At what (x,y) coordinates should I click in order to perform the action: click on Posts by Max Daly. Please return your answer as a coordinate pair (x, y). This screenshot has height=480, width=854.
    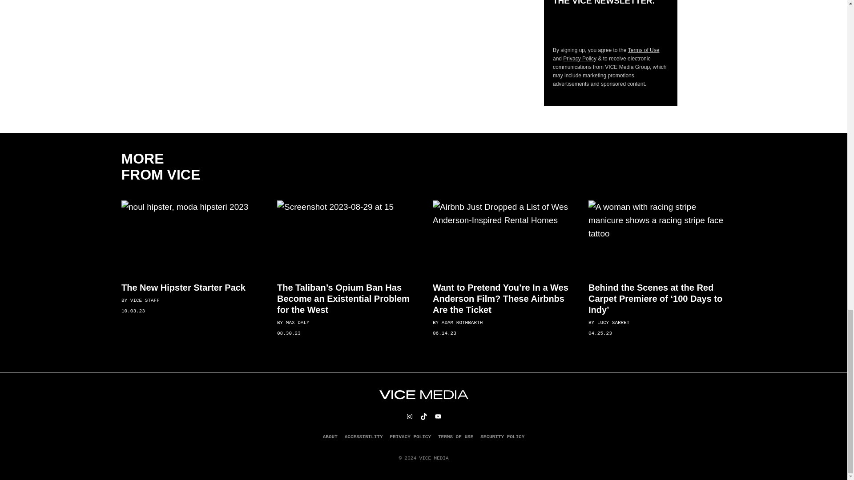
    Looking at the image, I should click on (297, 323).